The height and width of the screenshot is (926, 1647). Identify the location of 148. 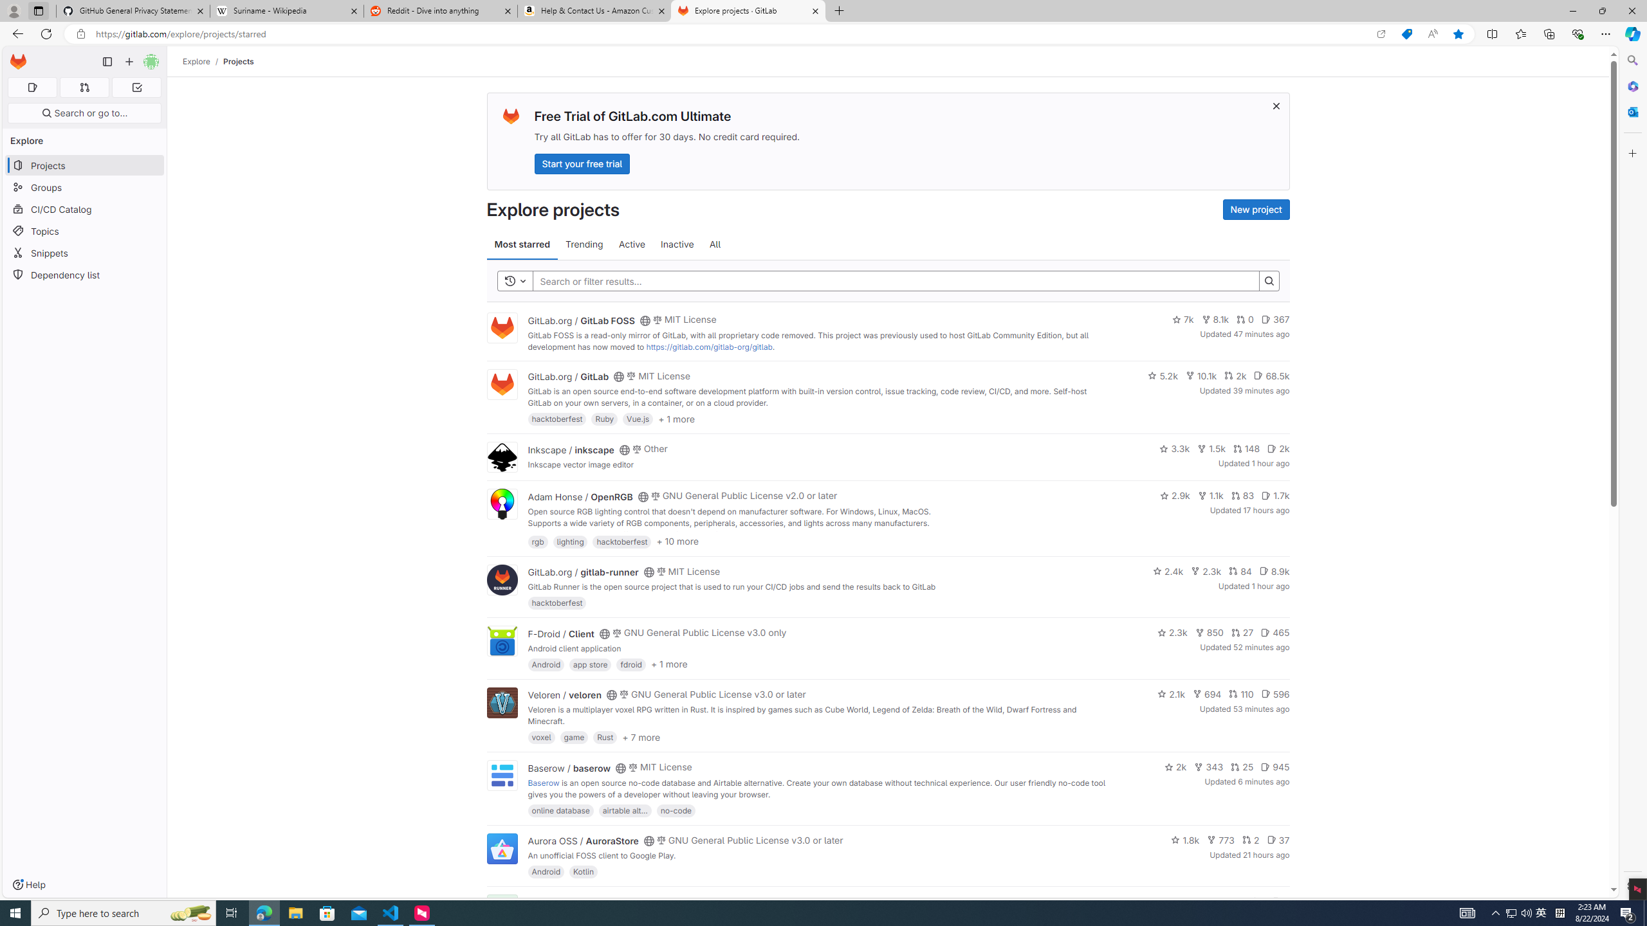
(1246, 448).